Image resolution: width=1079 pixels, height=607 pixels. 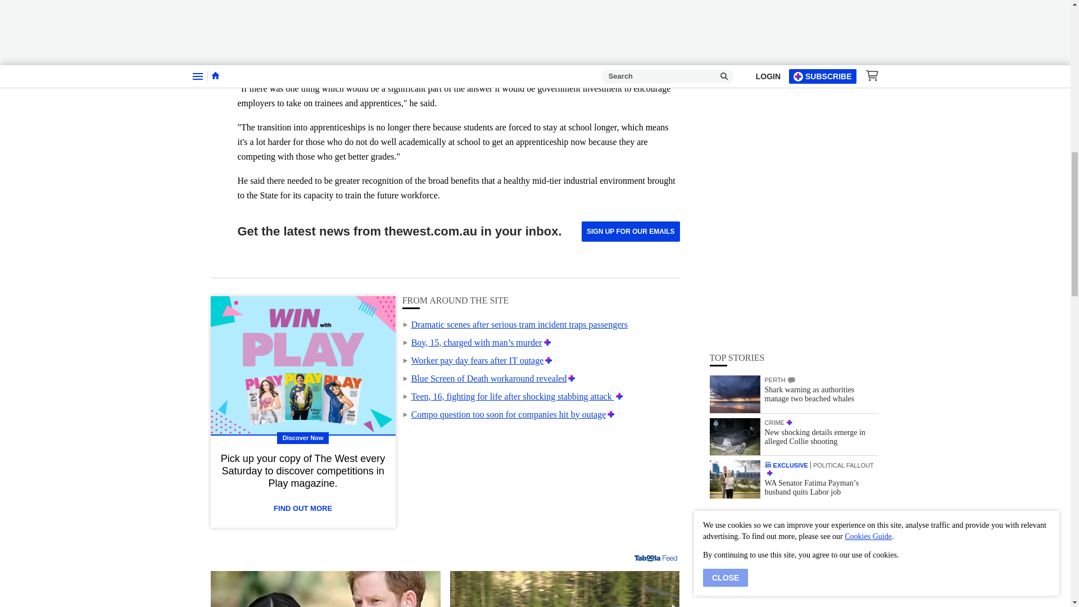 What do you see at coordinates (791, 83) in the screenshot?
I see `COMMENTS` at bounding box center [791, 83].